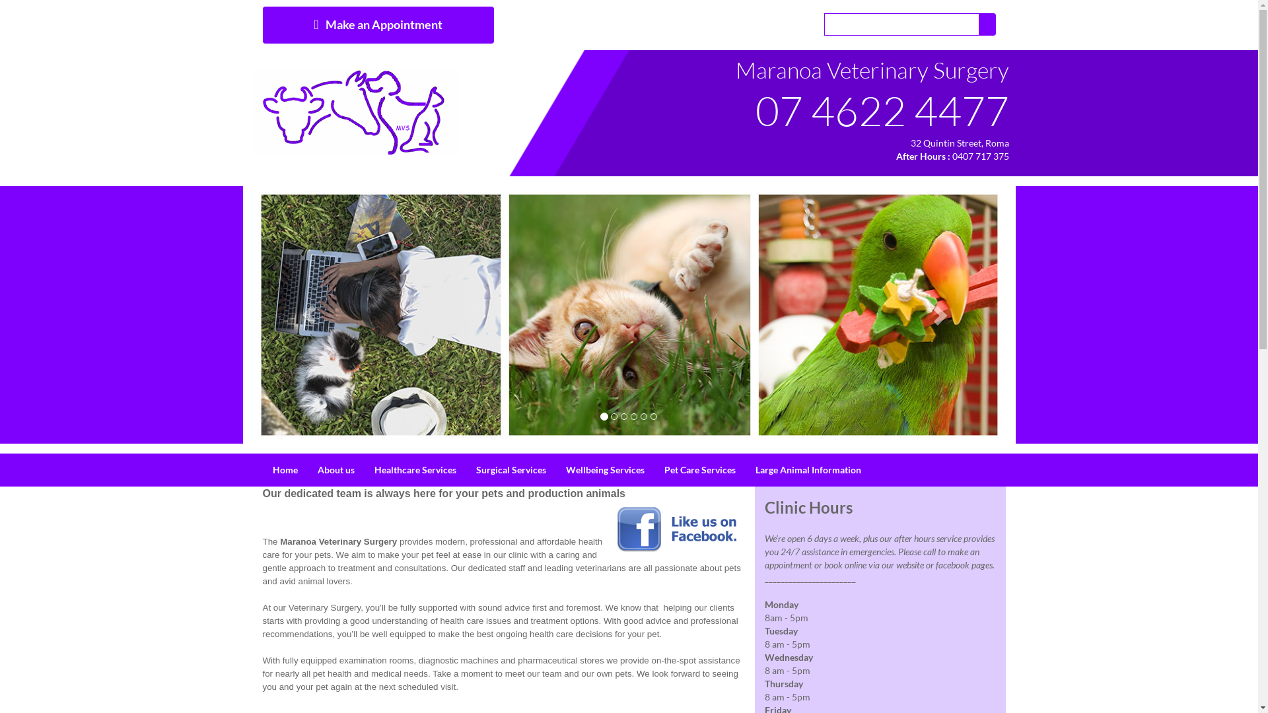 The width and height of the screenshot is (1268, 713). I want to click on Large Animal Information, so click(808, 470).